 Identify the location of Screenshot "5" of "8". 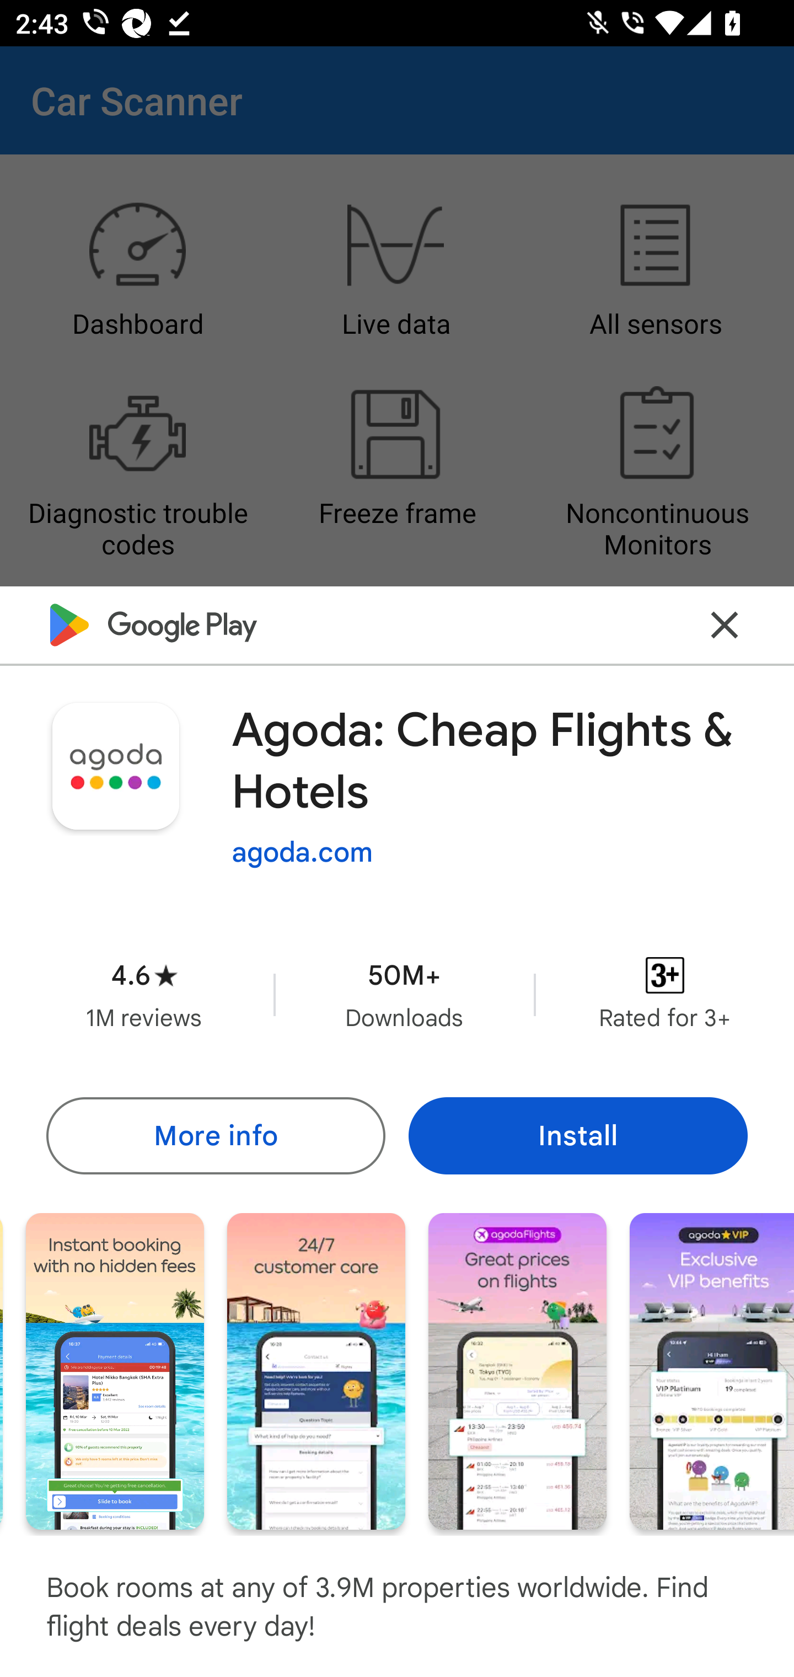
(315, 1370).